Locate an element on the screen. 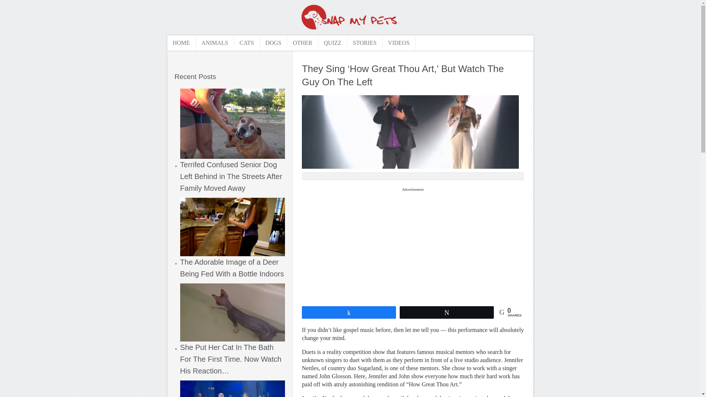 This screenshot has width=706, height=397. OTHER is located at coordinates (303, 43).